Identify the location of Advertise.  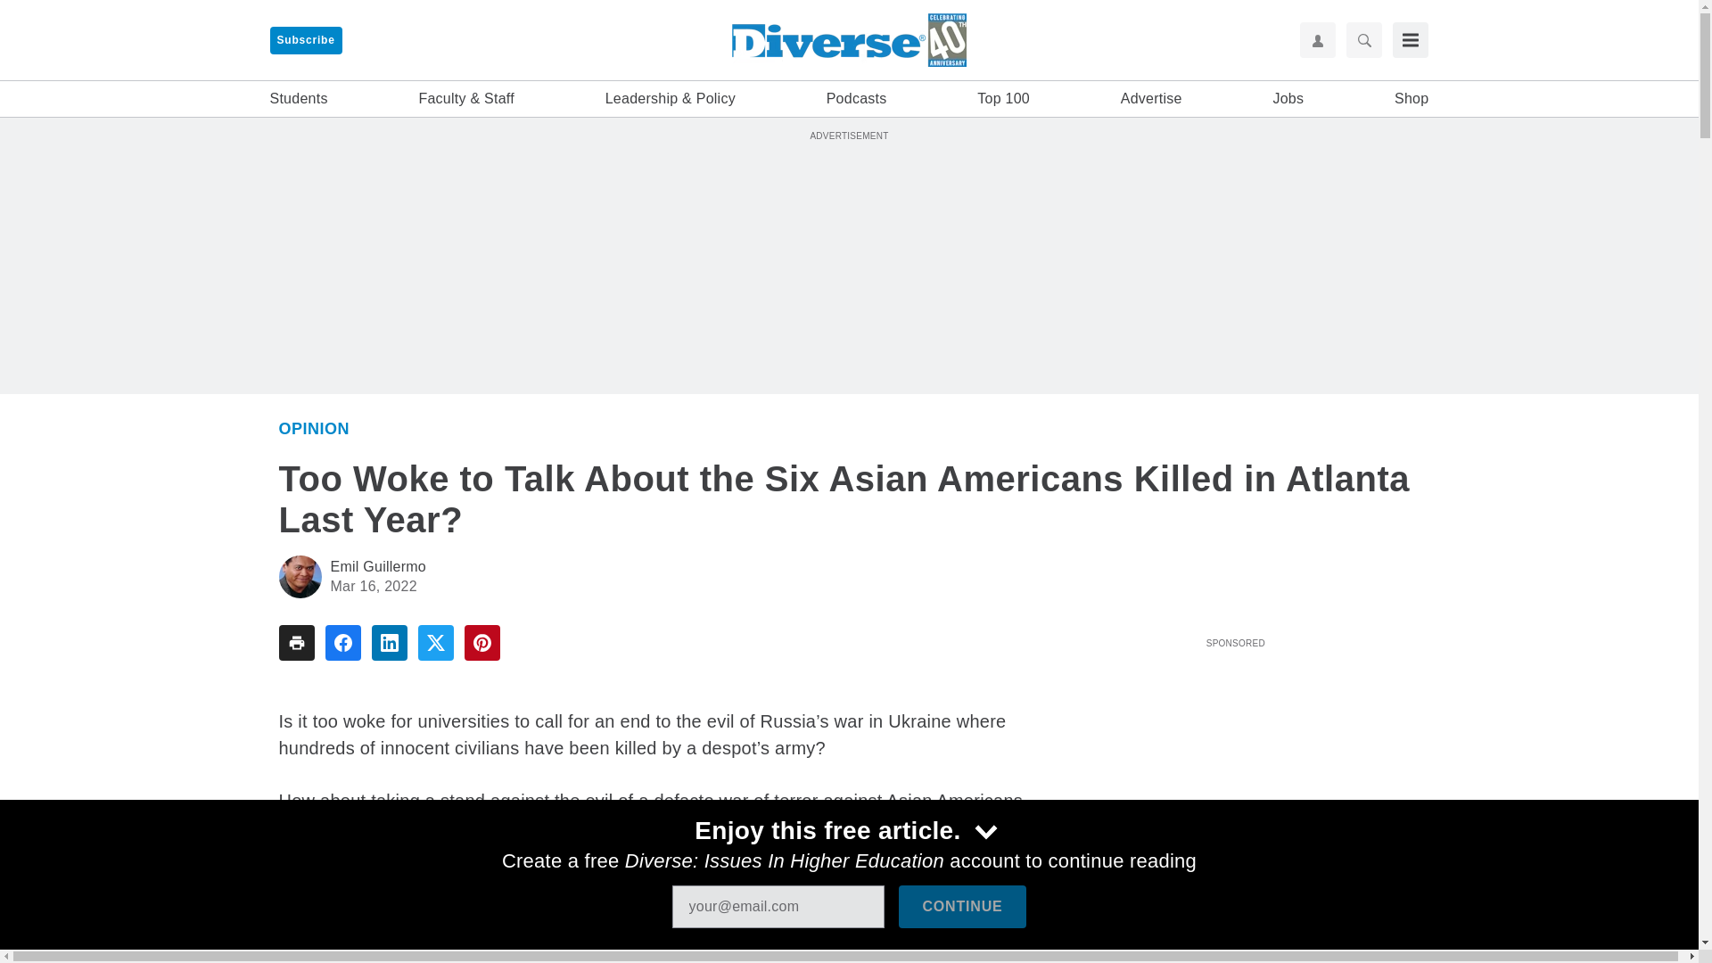
(1152, 99).